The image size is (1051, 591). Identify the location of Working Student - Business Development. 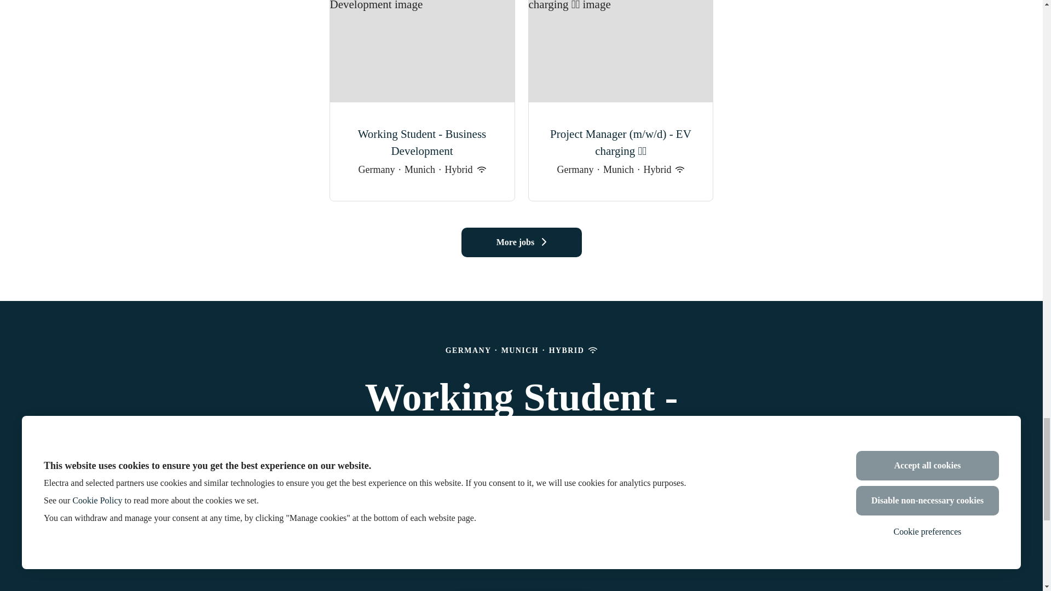
(421, 143).